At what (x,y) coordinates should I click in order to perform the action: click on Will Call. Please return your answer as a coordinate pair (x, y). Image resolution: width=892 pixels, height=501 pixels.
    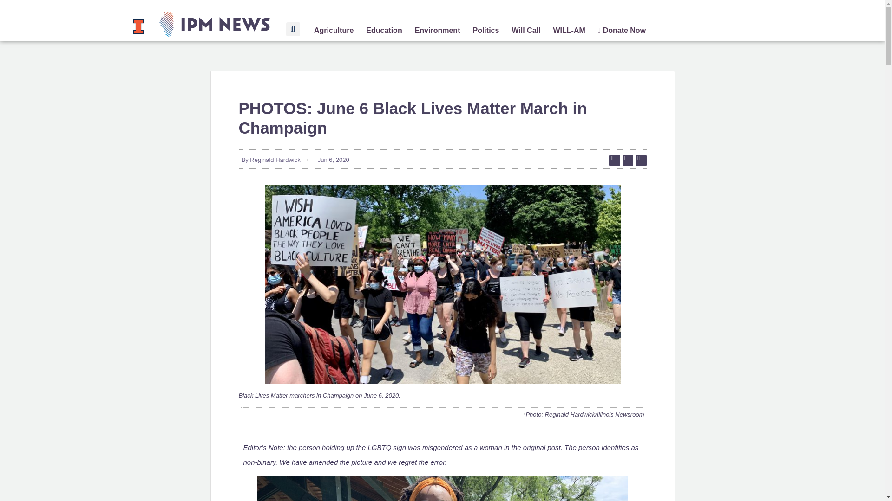
    Looking at the image, I should click on (526, 31).